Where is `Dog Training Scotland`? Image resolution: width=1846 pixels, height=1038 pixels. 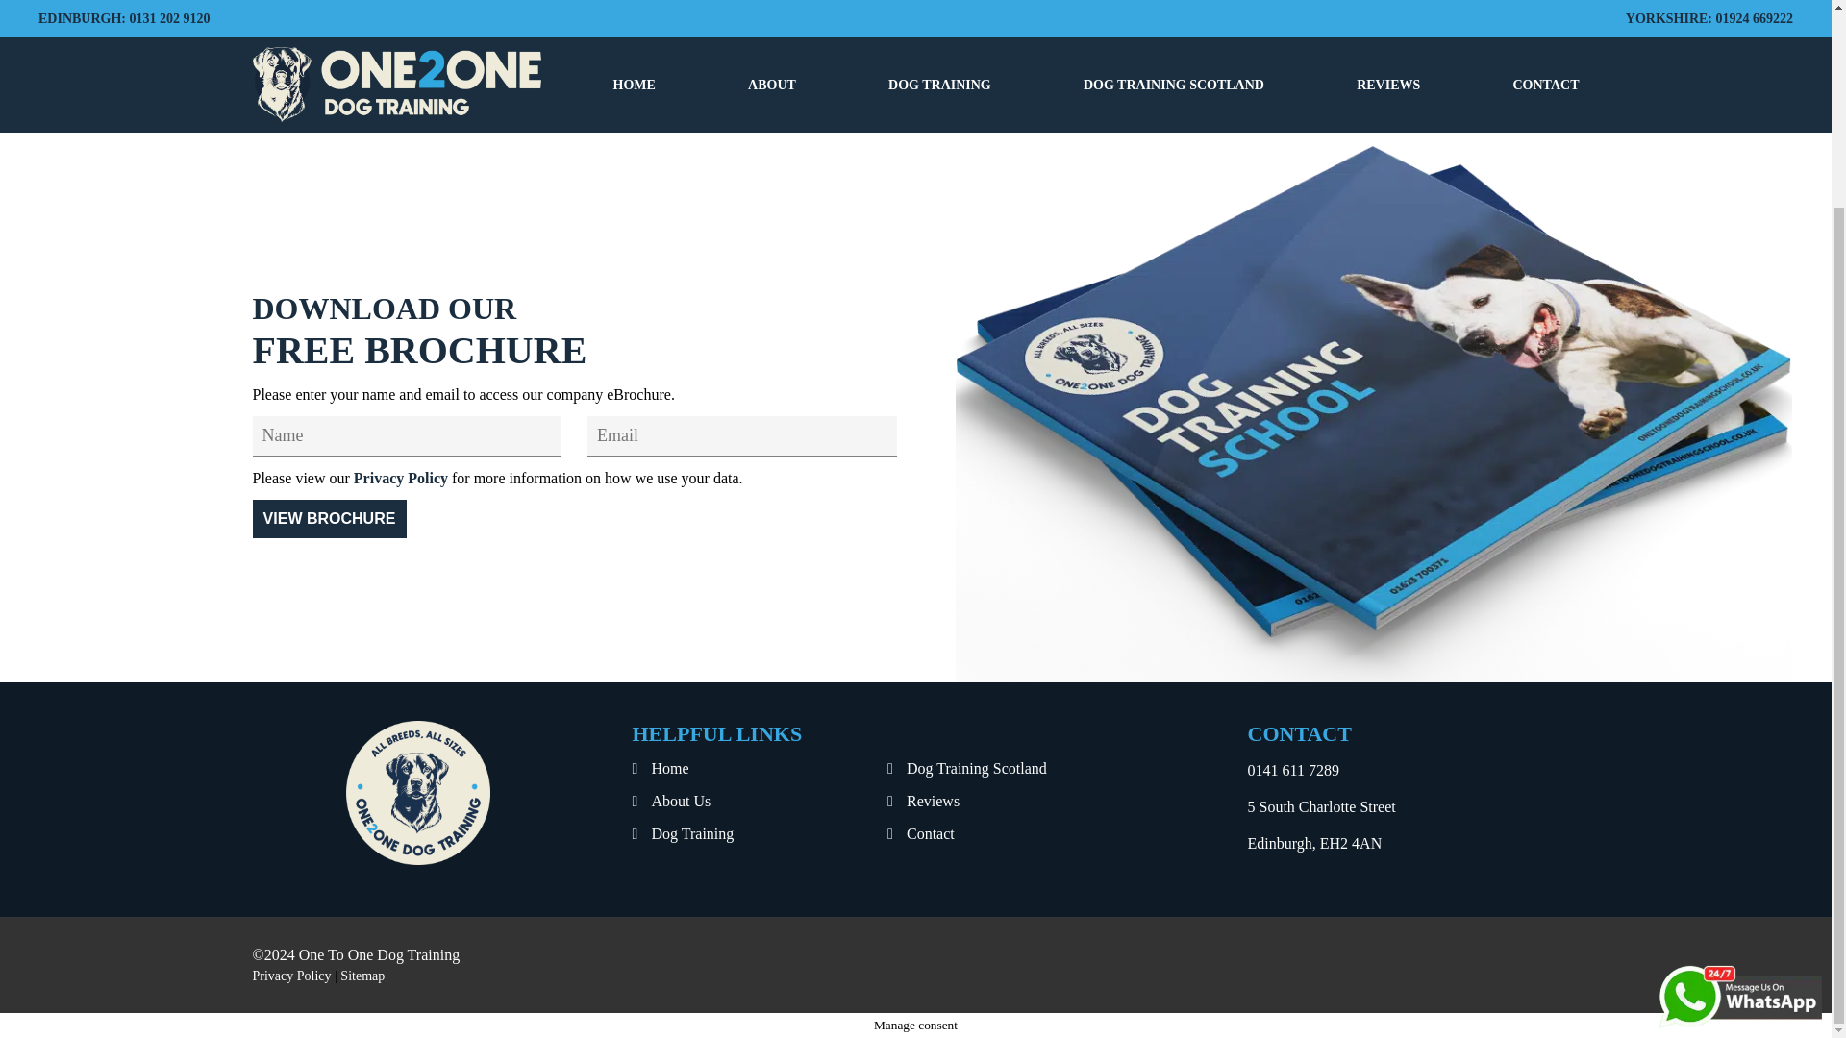
Dog Training Scotland is located at coordinates (1015, 769).